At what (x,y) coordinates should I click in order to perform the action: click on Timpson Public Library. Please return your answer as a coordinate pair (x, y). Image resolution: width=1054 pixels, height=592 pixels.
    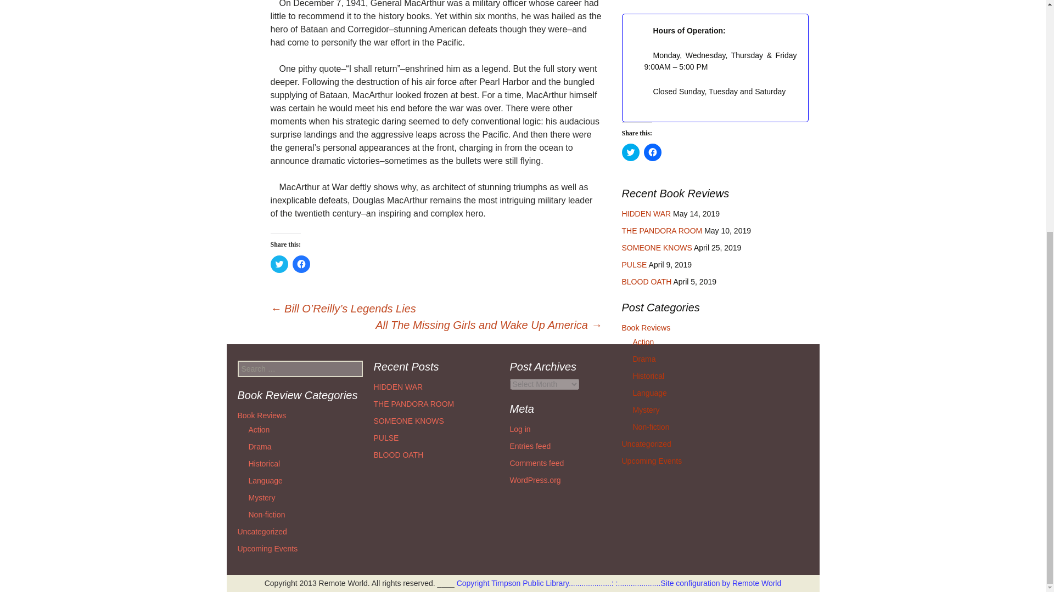
    Looking at the image, I should click on (535, 583).